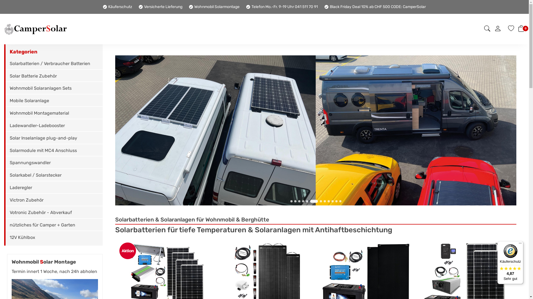 This screenshot has width=533, height=299. I want to click on Solarkabel / Solarstecker, so click(54, 176).